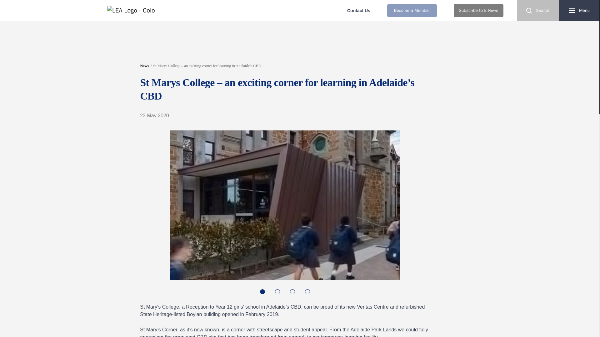  Describe the element at coordinates (412, 11) in the screenshot. I see `Become a Member` at that location.